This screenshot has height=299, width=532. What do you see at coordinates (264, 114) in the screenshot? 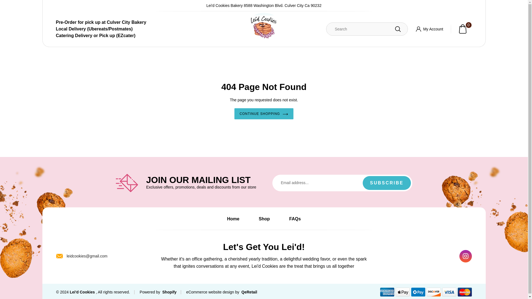
I see `SUBSCRIBE` at bounding box center [264, 114].